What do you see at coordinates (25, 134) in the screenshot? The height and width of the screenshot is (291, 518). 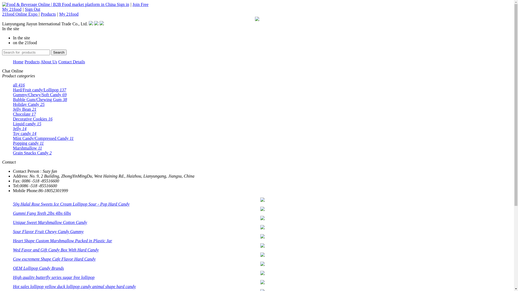 I see `Toy candy 14` at bounding box center [25, 134].